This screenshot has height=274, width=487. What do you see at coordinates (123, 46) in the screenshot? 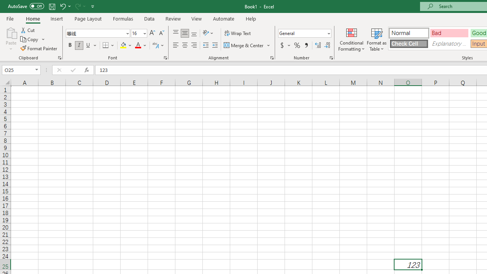
I see `Fill Color RGB(255, 255, 0)` at bounding box center [123, 46].